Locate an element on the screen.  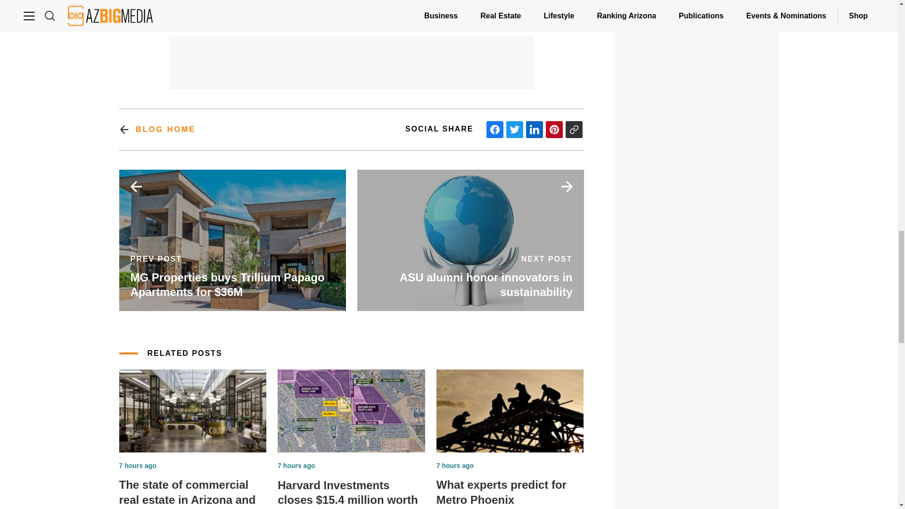
3rd party ad content is located at coordinates (352, 7).